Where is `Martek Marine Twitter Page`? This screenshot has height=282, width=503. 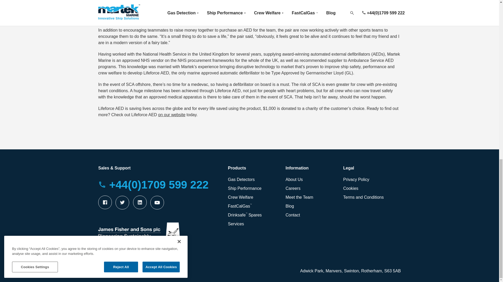 Martek Marine Twitter Page is located at coordinates (122, 203).